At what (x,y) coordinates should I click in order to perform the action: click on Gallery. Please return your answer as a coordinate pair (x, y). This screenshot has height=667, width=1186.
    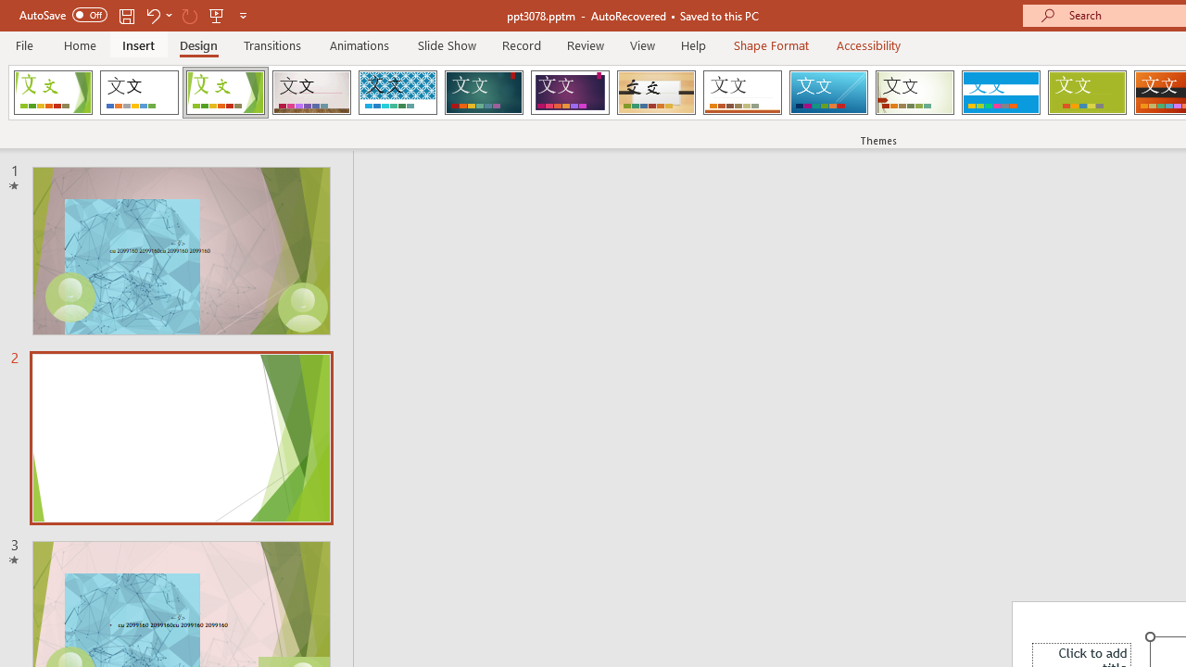
    Looking at the image, I should click on (311, 93).